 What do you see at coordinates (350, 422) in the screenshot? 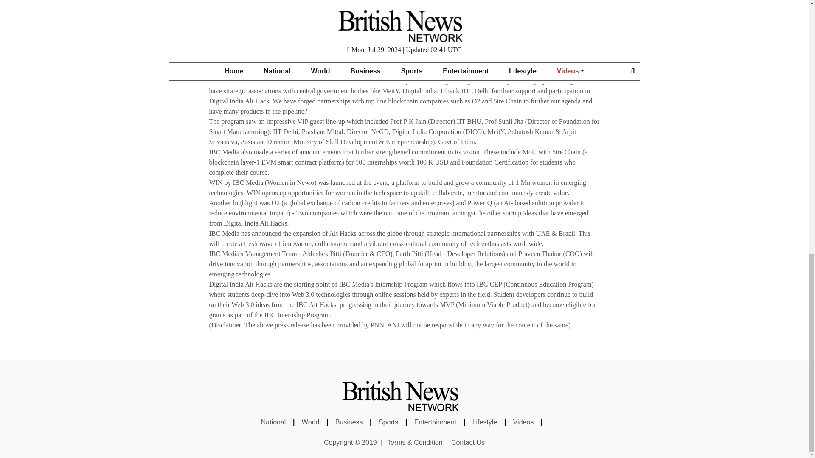
I see `Business` at bounding box center [350, 422].